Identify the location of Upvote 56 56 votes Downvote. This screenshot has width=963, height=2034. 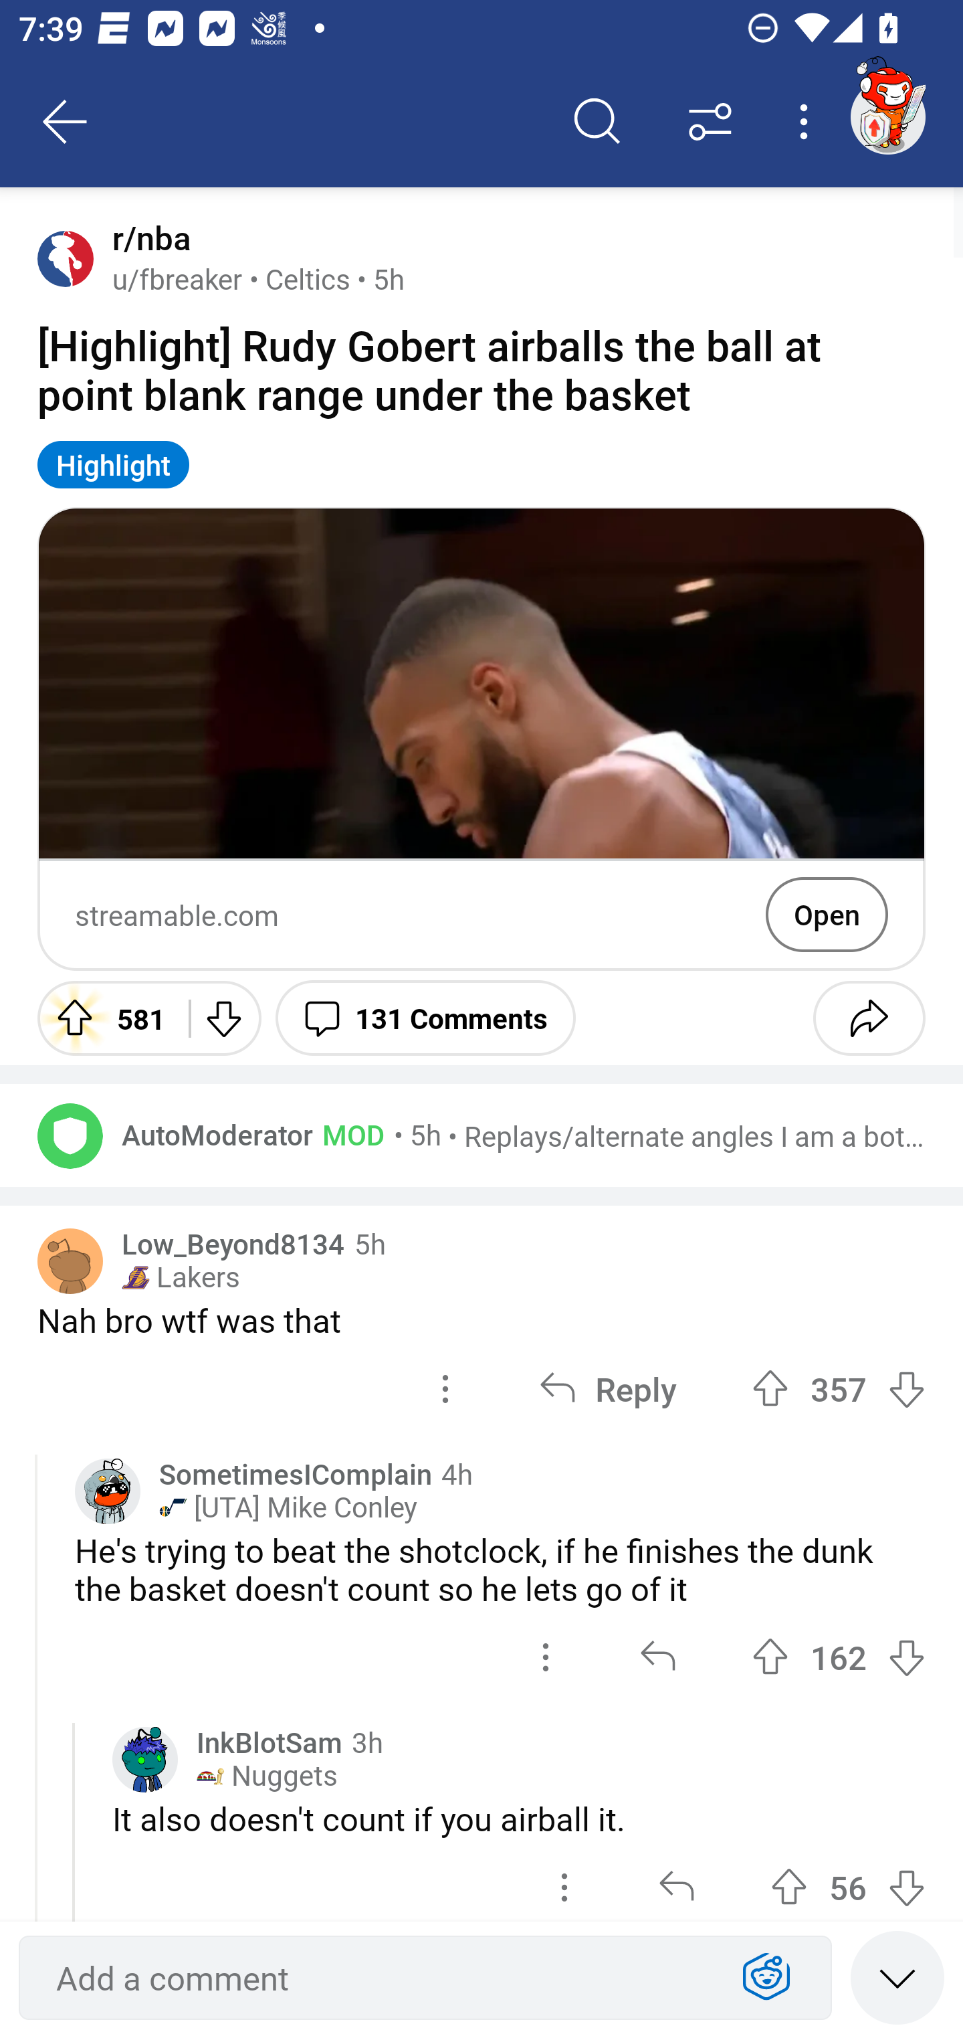
(848, 1881).